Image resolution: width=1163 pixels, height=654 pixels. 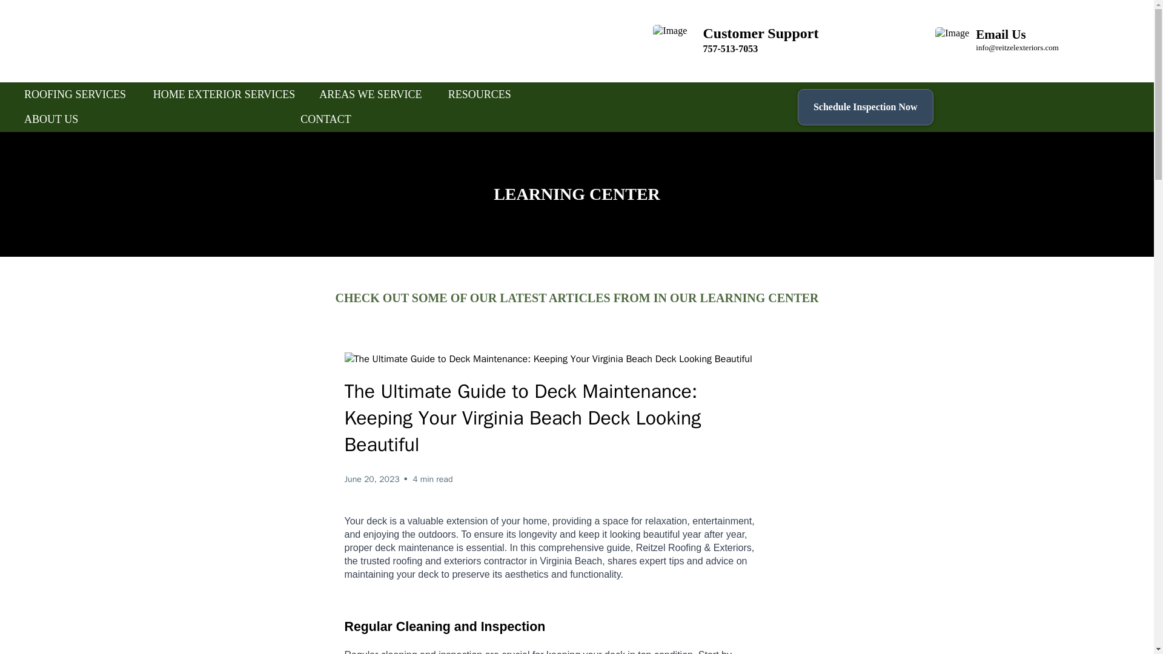 I want to click on ROOFING SERVICES, so click(x=75, y=94).